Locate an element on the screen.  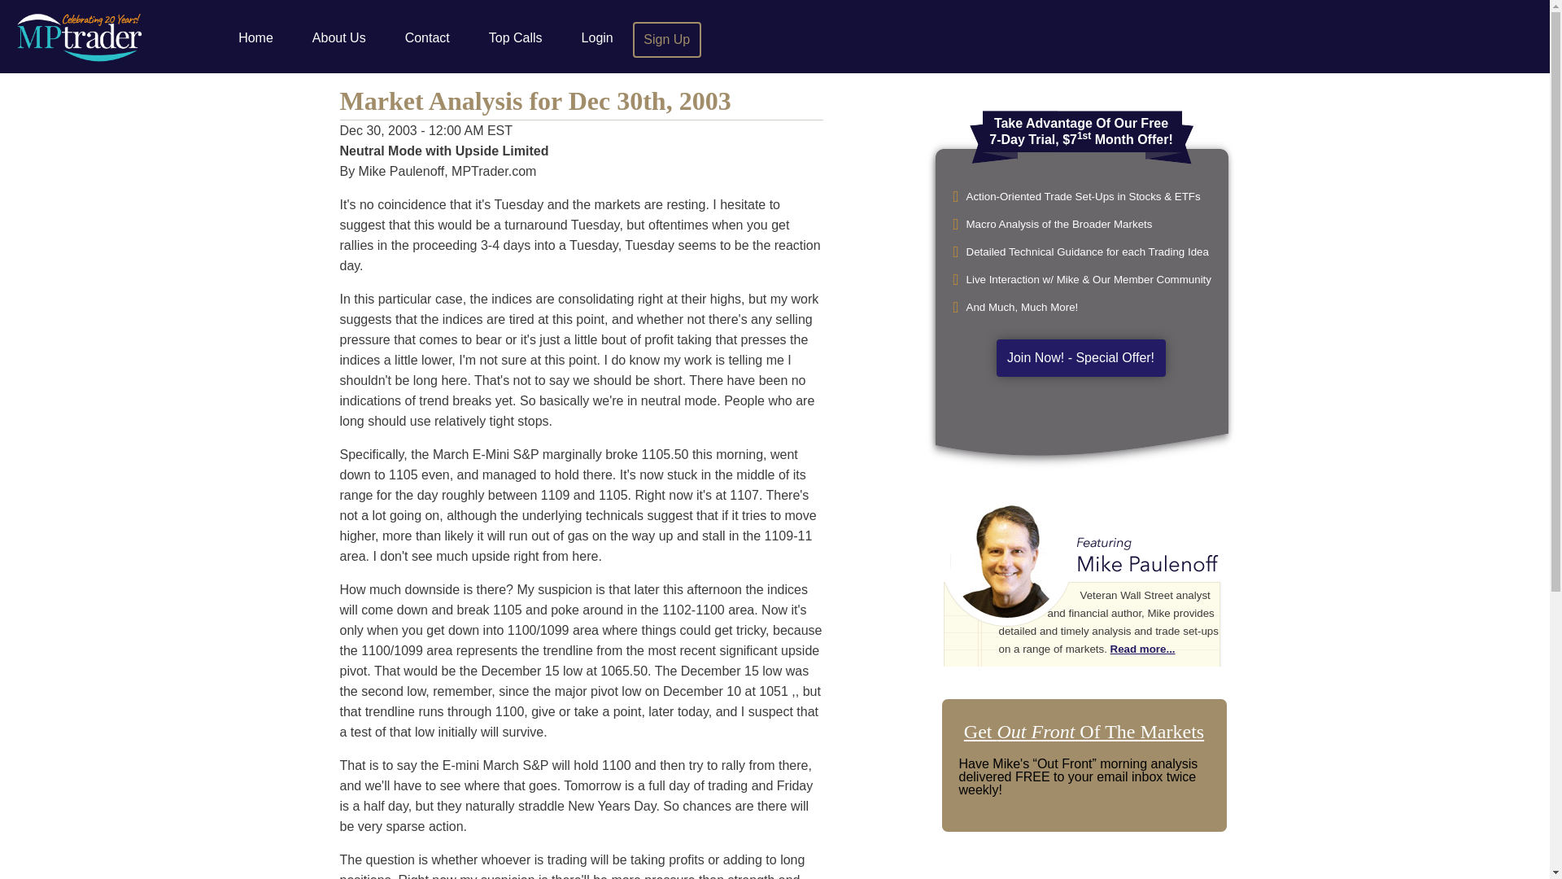
Get Out Front Of The Markets is located at coordinates (1084, 731).